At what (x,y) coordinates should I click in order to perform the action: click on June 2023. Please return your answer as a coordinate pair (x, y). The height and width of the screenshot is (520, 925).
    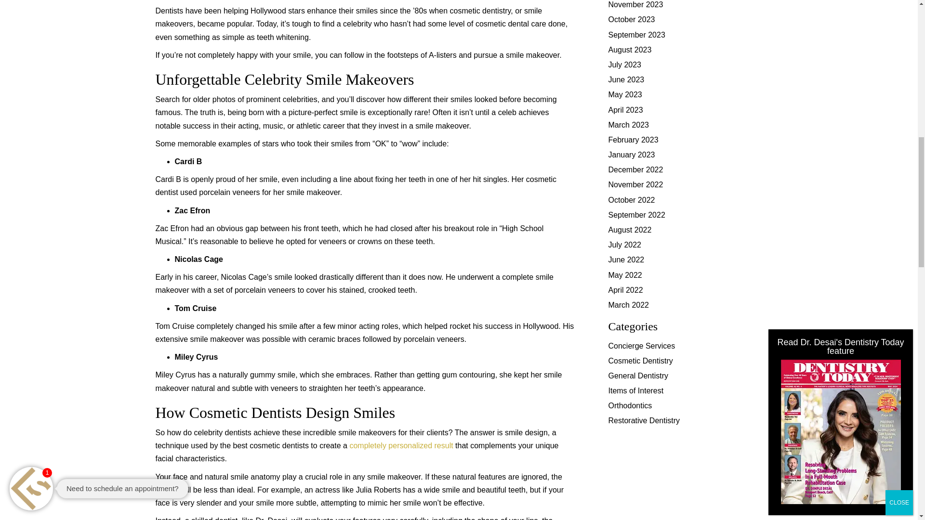
    Looking at the image, I should click on (625, 79).